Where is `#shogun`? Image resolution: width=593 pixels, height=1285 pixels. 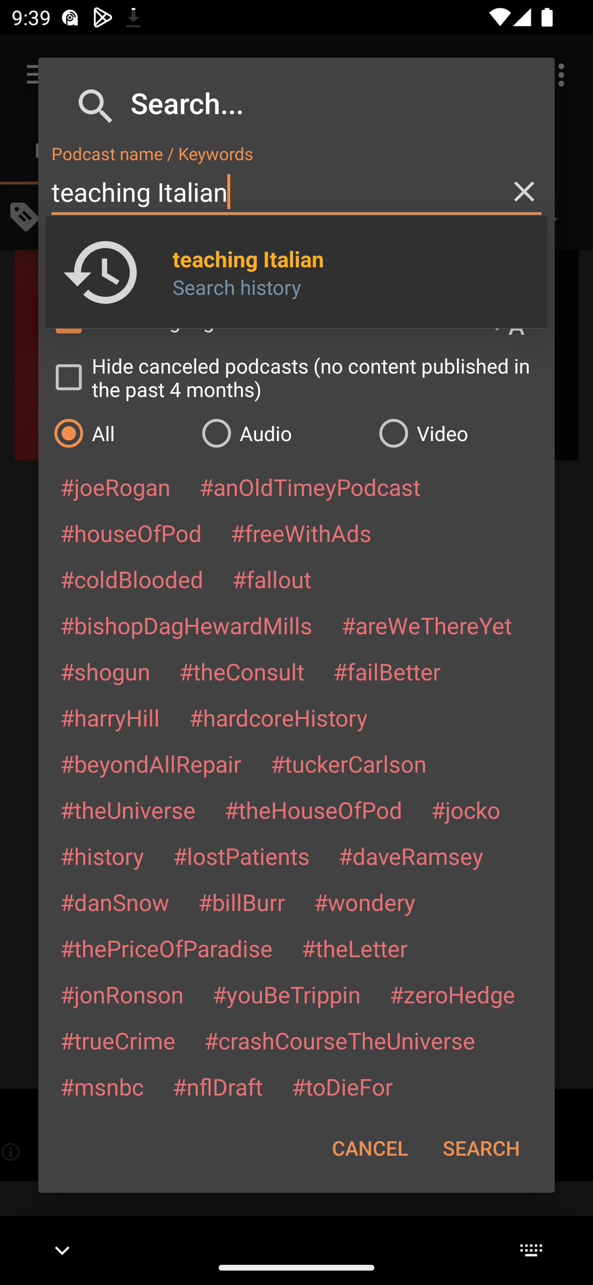 #shogun is located at coordinates (105, 671).